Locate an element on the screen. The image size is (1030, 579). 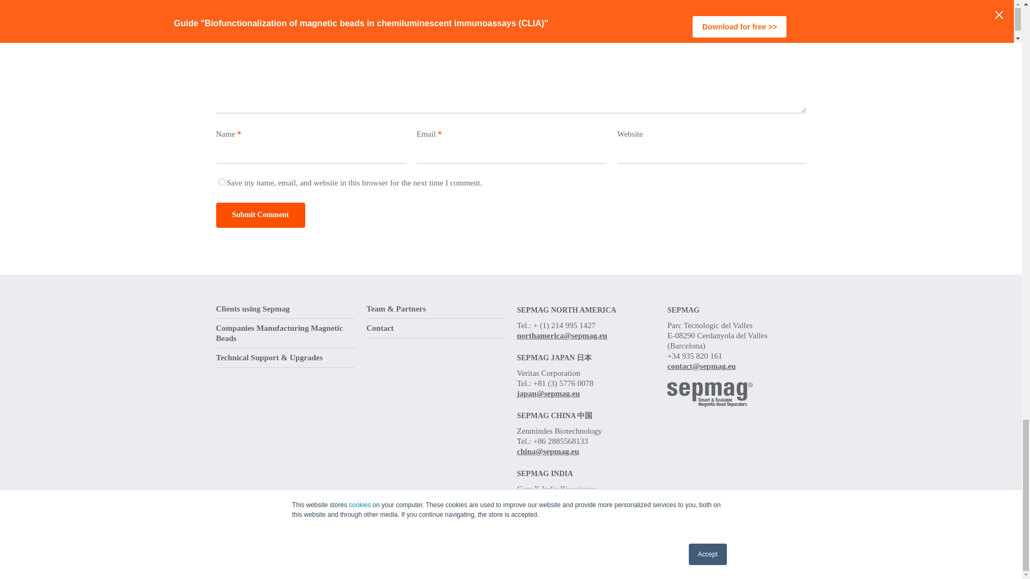
Clients using Sepmag is located at coordinates (284, 311).